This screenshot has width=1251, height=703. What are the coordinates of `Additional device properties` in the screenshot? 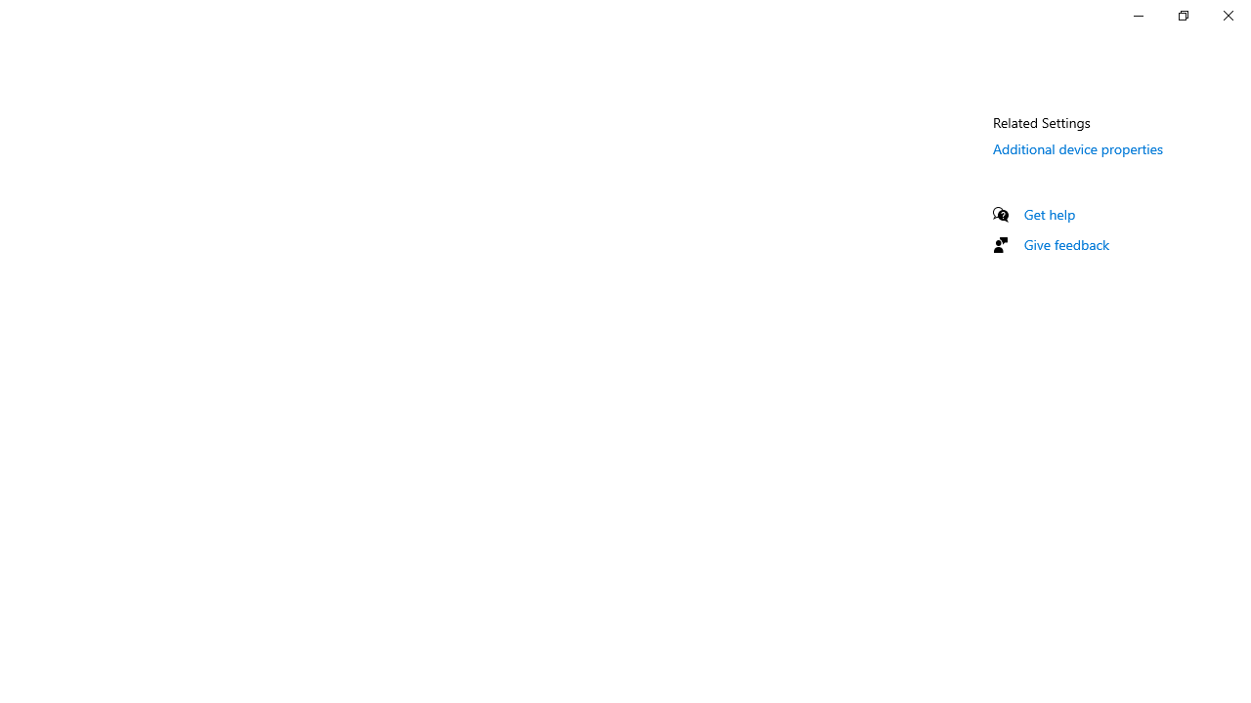 It's located at (1078, 148).